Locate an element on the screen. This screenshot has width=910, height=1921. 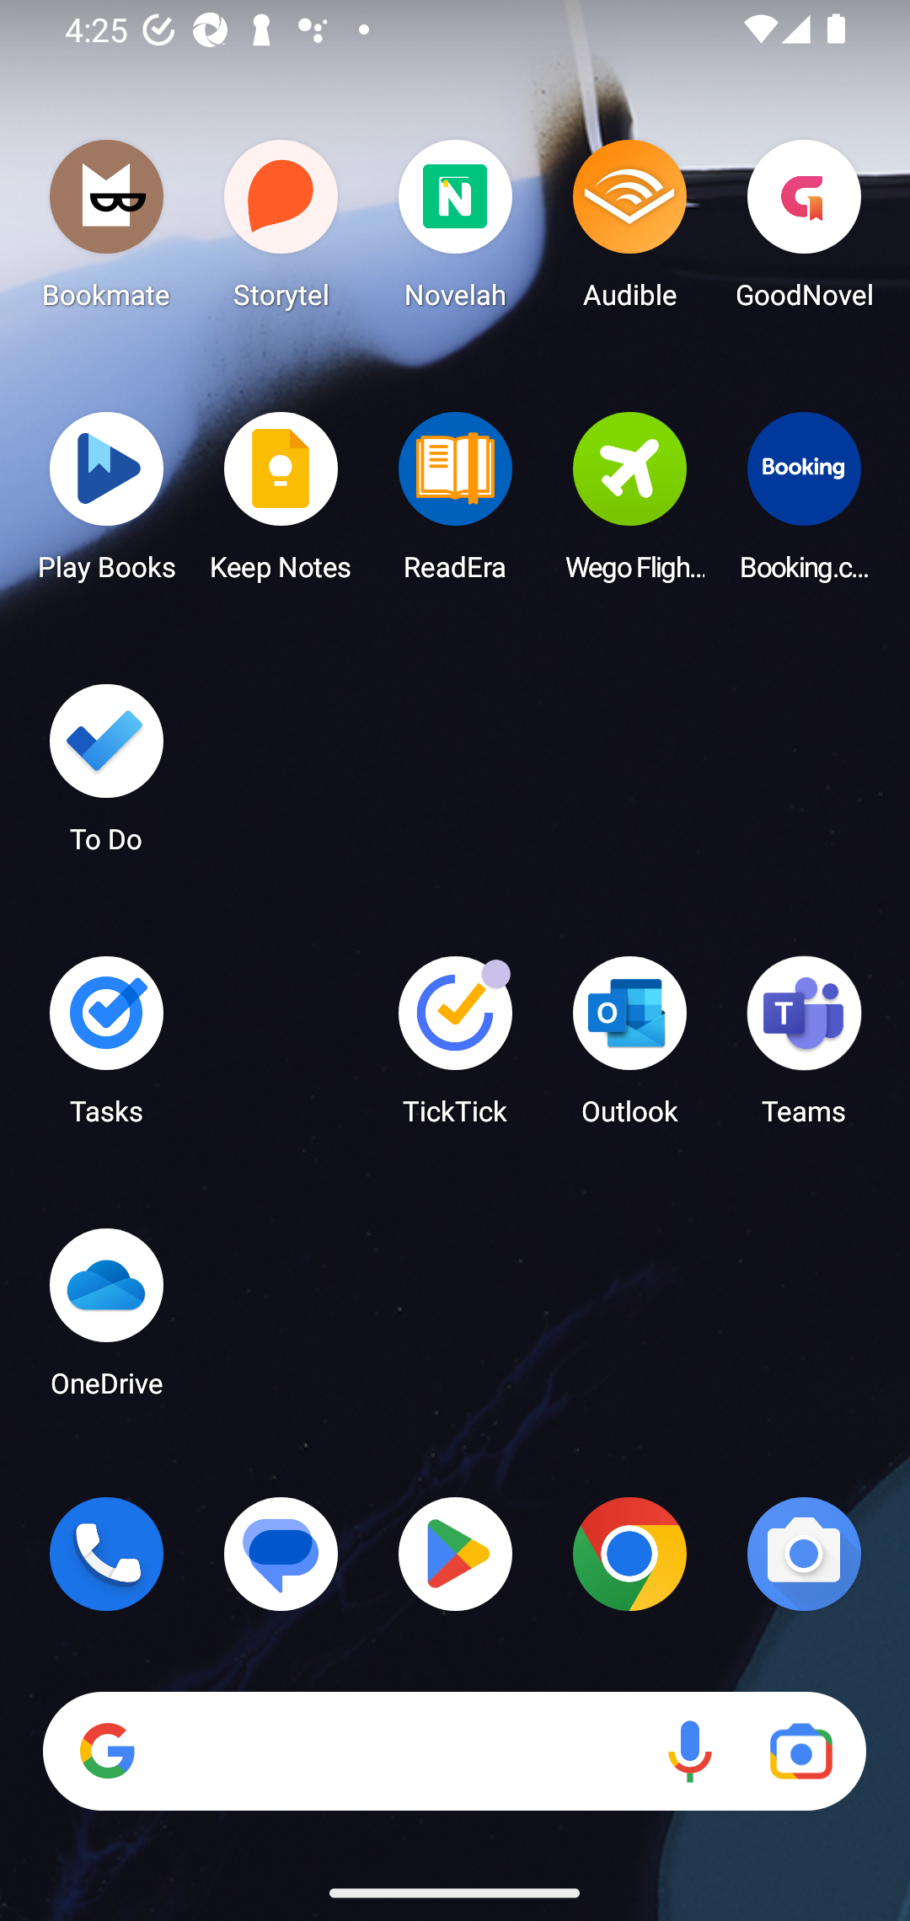
Play Store is located at coordinates (455, 1554).